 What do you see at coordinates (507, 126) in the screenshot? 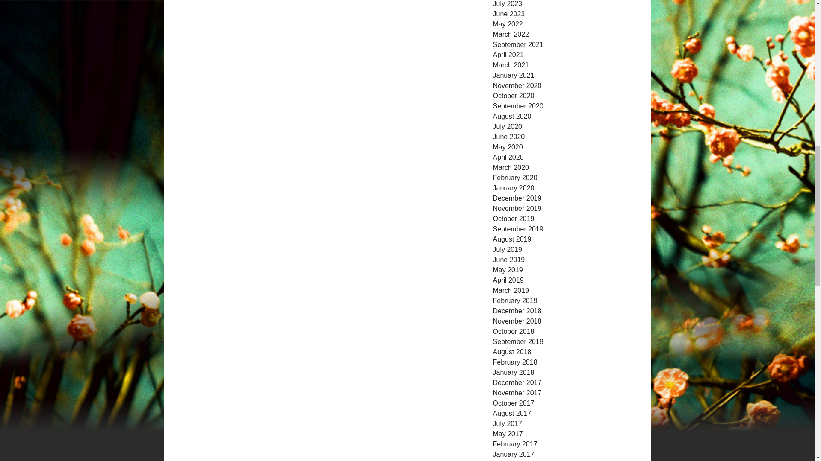
I see `July 2020` at bounding box center [507, 126].